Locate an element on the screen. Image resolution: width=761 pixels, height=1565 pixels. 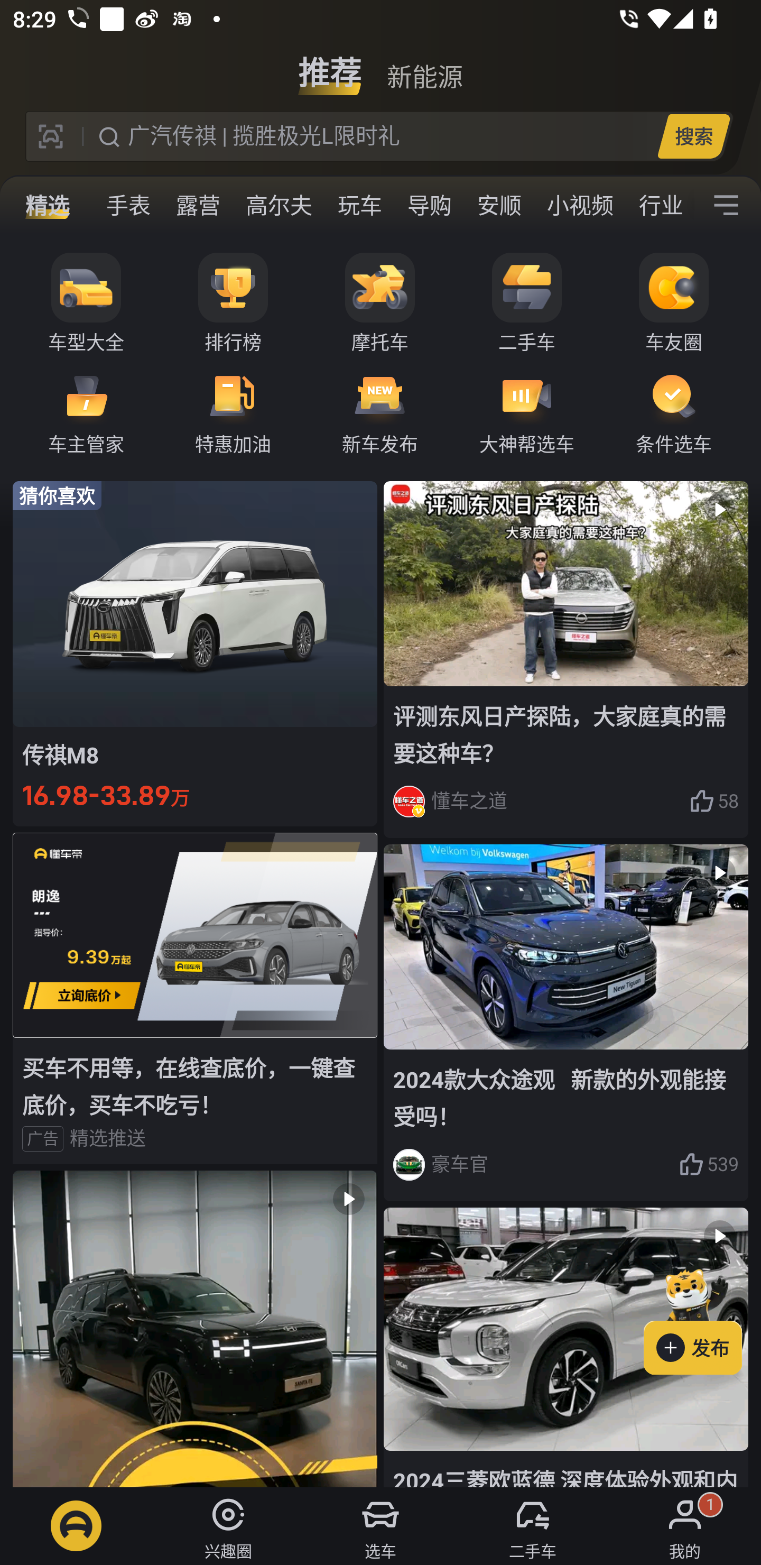
手表 is located at coordinates (128, 205).